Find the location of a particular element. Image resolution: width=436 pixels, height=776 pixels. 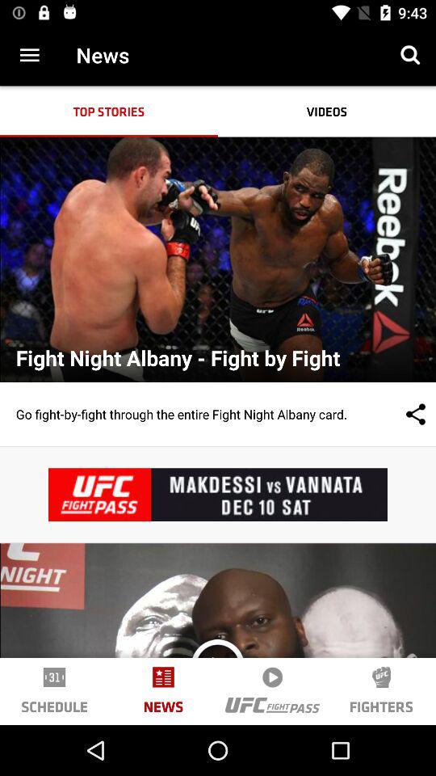

open the item next to go fight by item is located at coordinates (400, 414).